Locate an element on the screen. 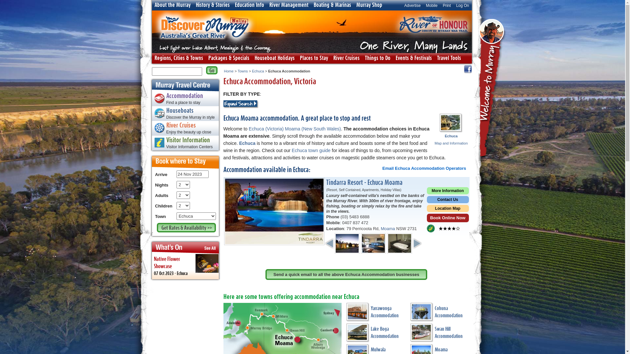 Image resolution: width=630 pixels, height=354 pixels. Echuca
Map and Information is located at coordinates (451, 140).